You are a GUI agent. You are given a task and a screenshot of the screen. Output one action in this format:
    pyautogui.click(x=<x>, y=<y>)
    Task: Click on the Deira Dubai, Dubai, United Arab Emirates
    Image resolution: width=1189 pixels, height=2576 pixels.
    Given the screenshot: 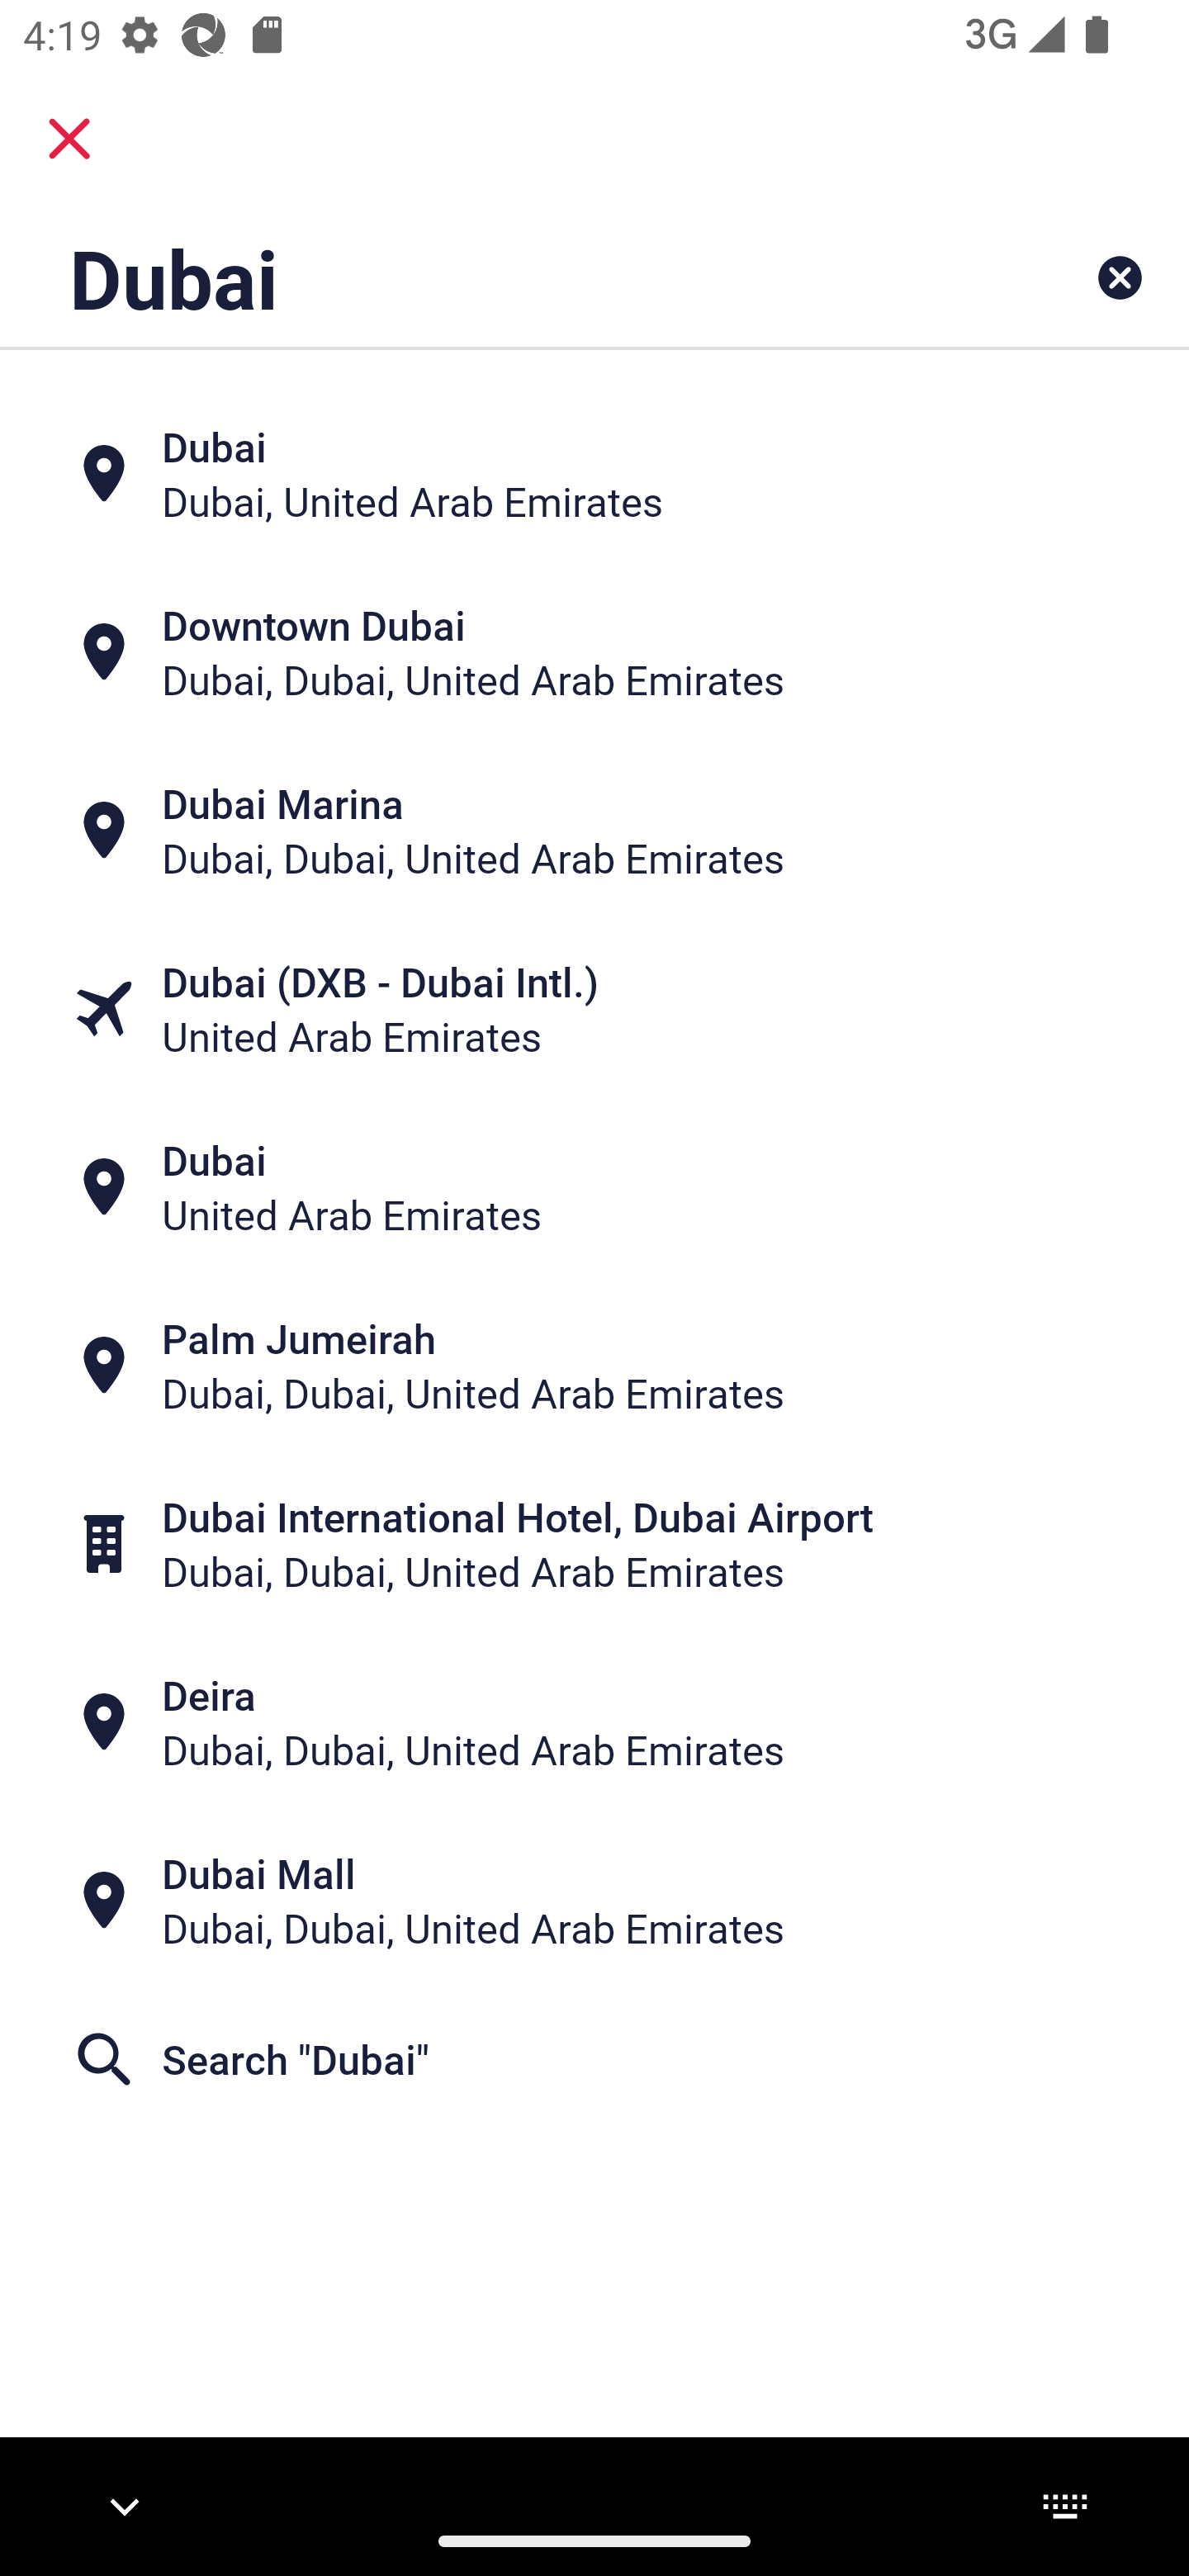 What is the action you would take?
    pyautogui.click(x=594, y=1722)
    